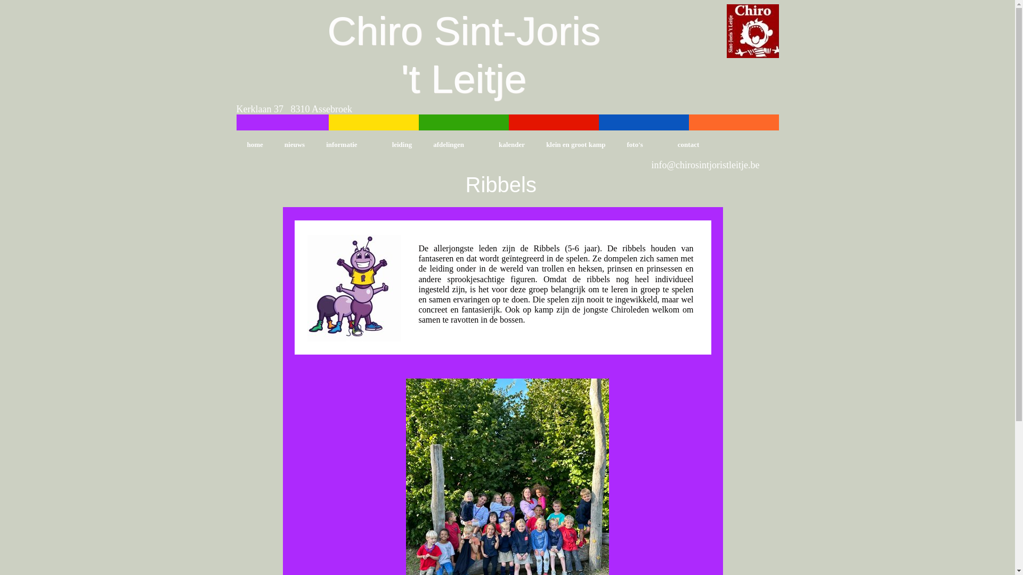  I want to click on nieuws, so click(295, 145).